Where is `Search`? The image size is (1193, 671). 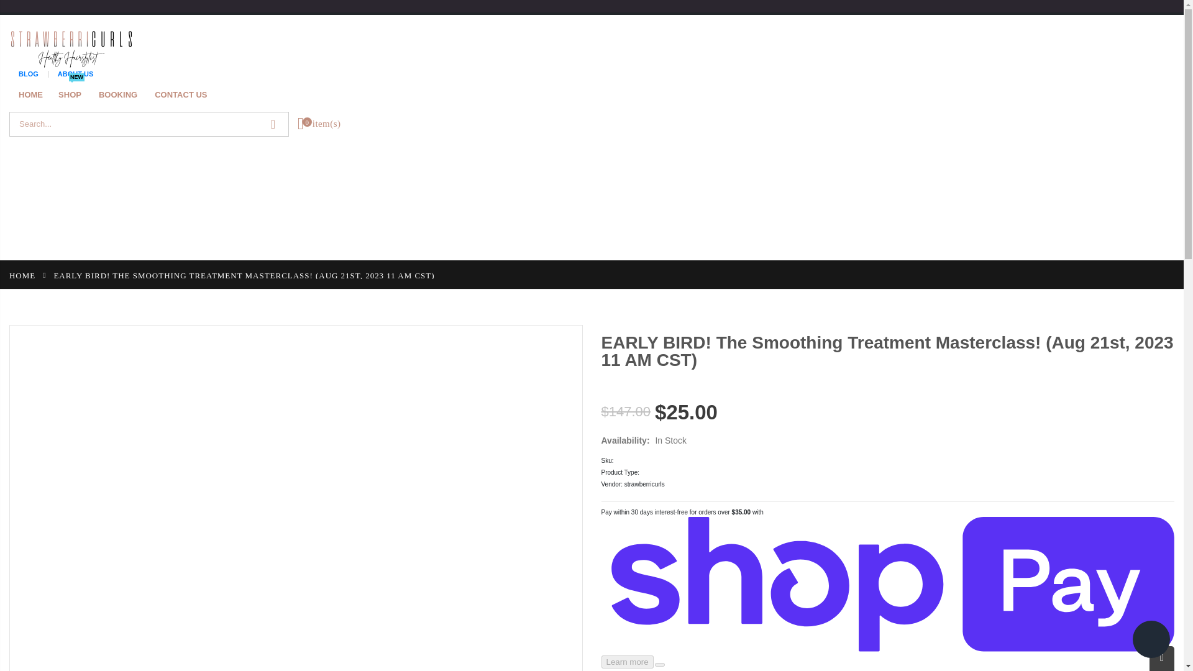 Search is located at coordinates (22, 275).